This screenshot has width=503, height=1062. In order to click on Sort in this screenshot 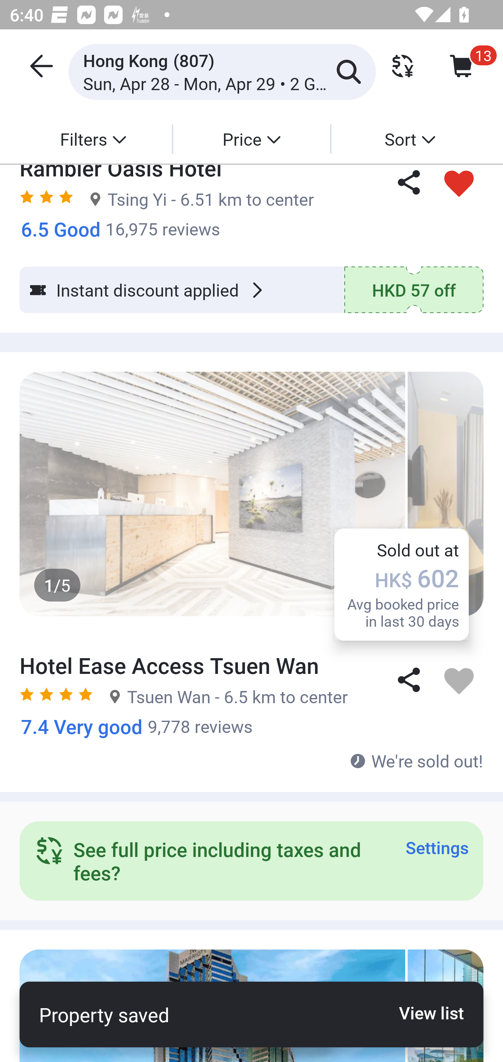, I will do `click(410, 139)`.